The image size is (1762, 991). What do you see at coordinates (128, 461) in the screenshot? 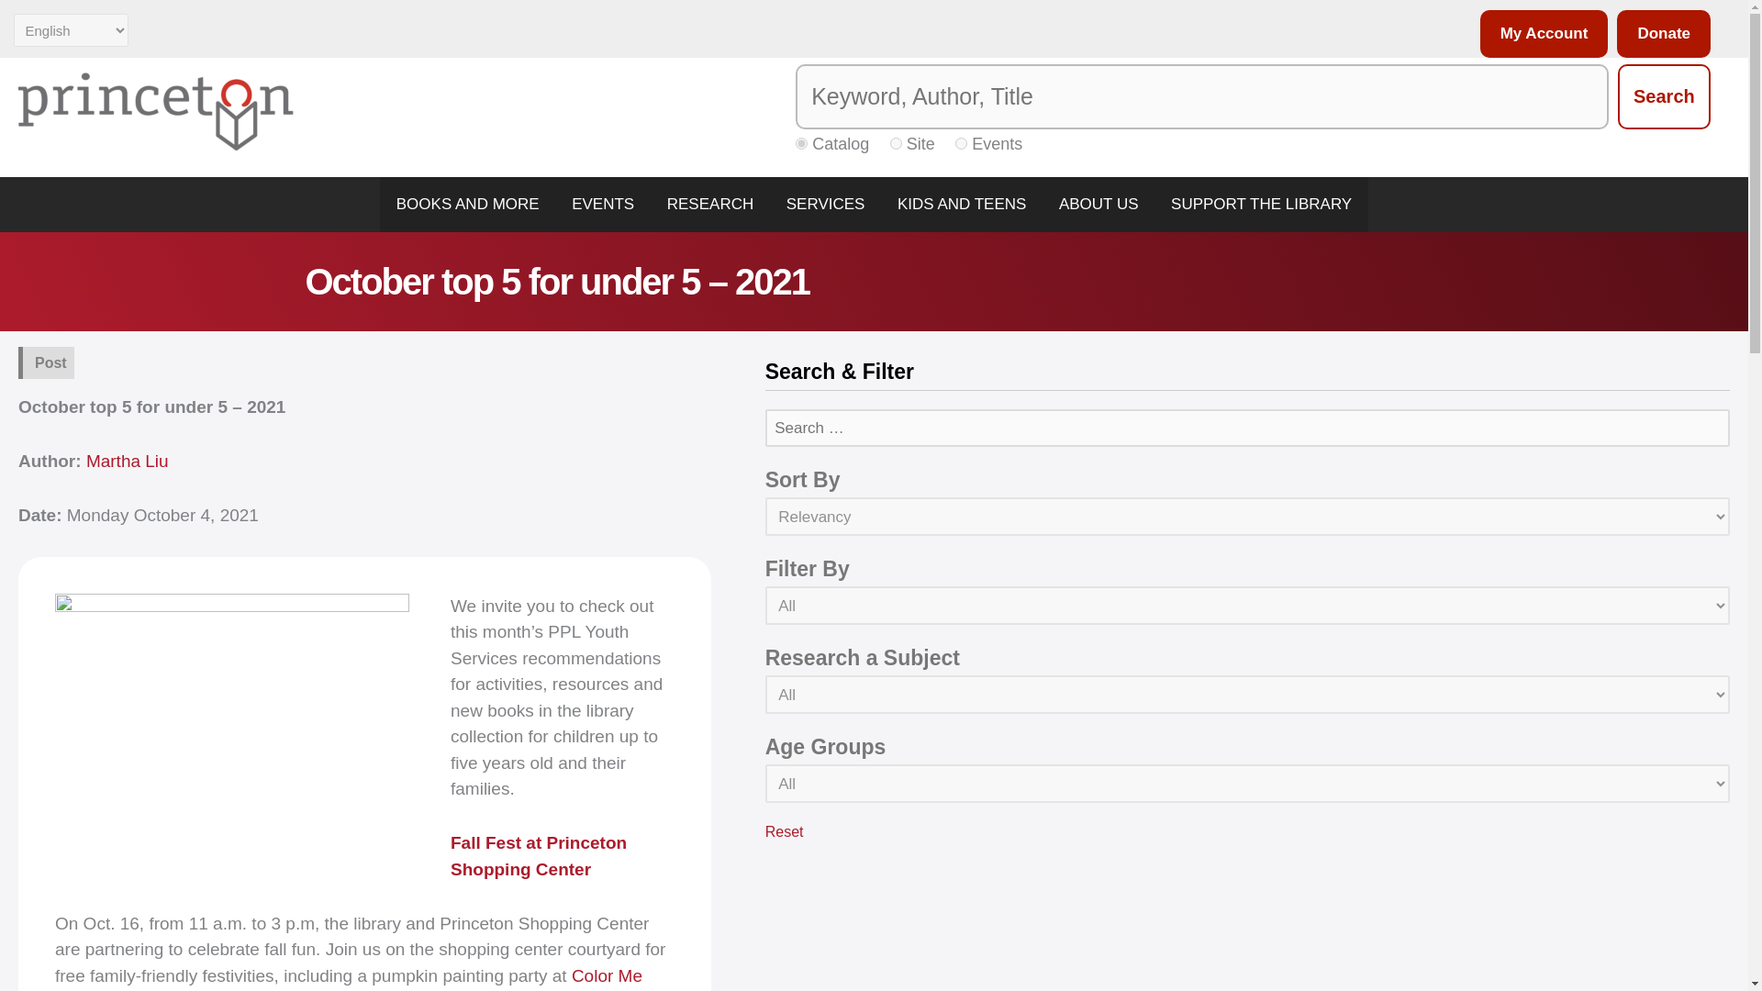
I see `Martha Liu` at bounding box center [128, 461].